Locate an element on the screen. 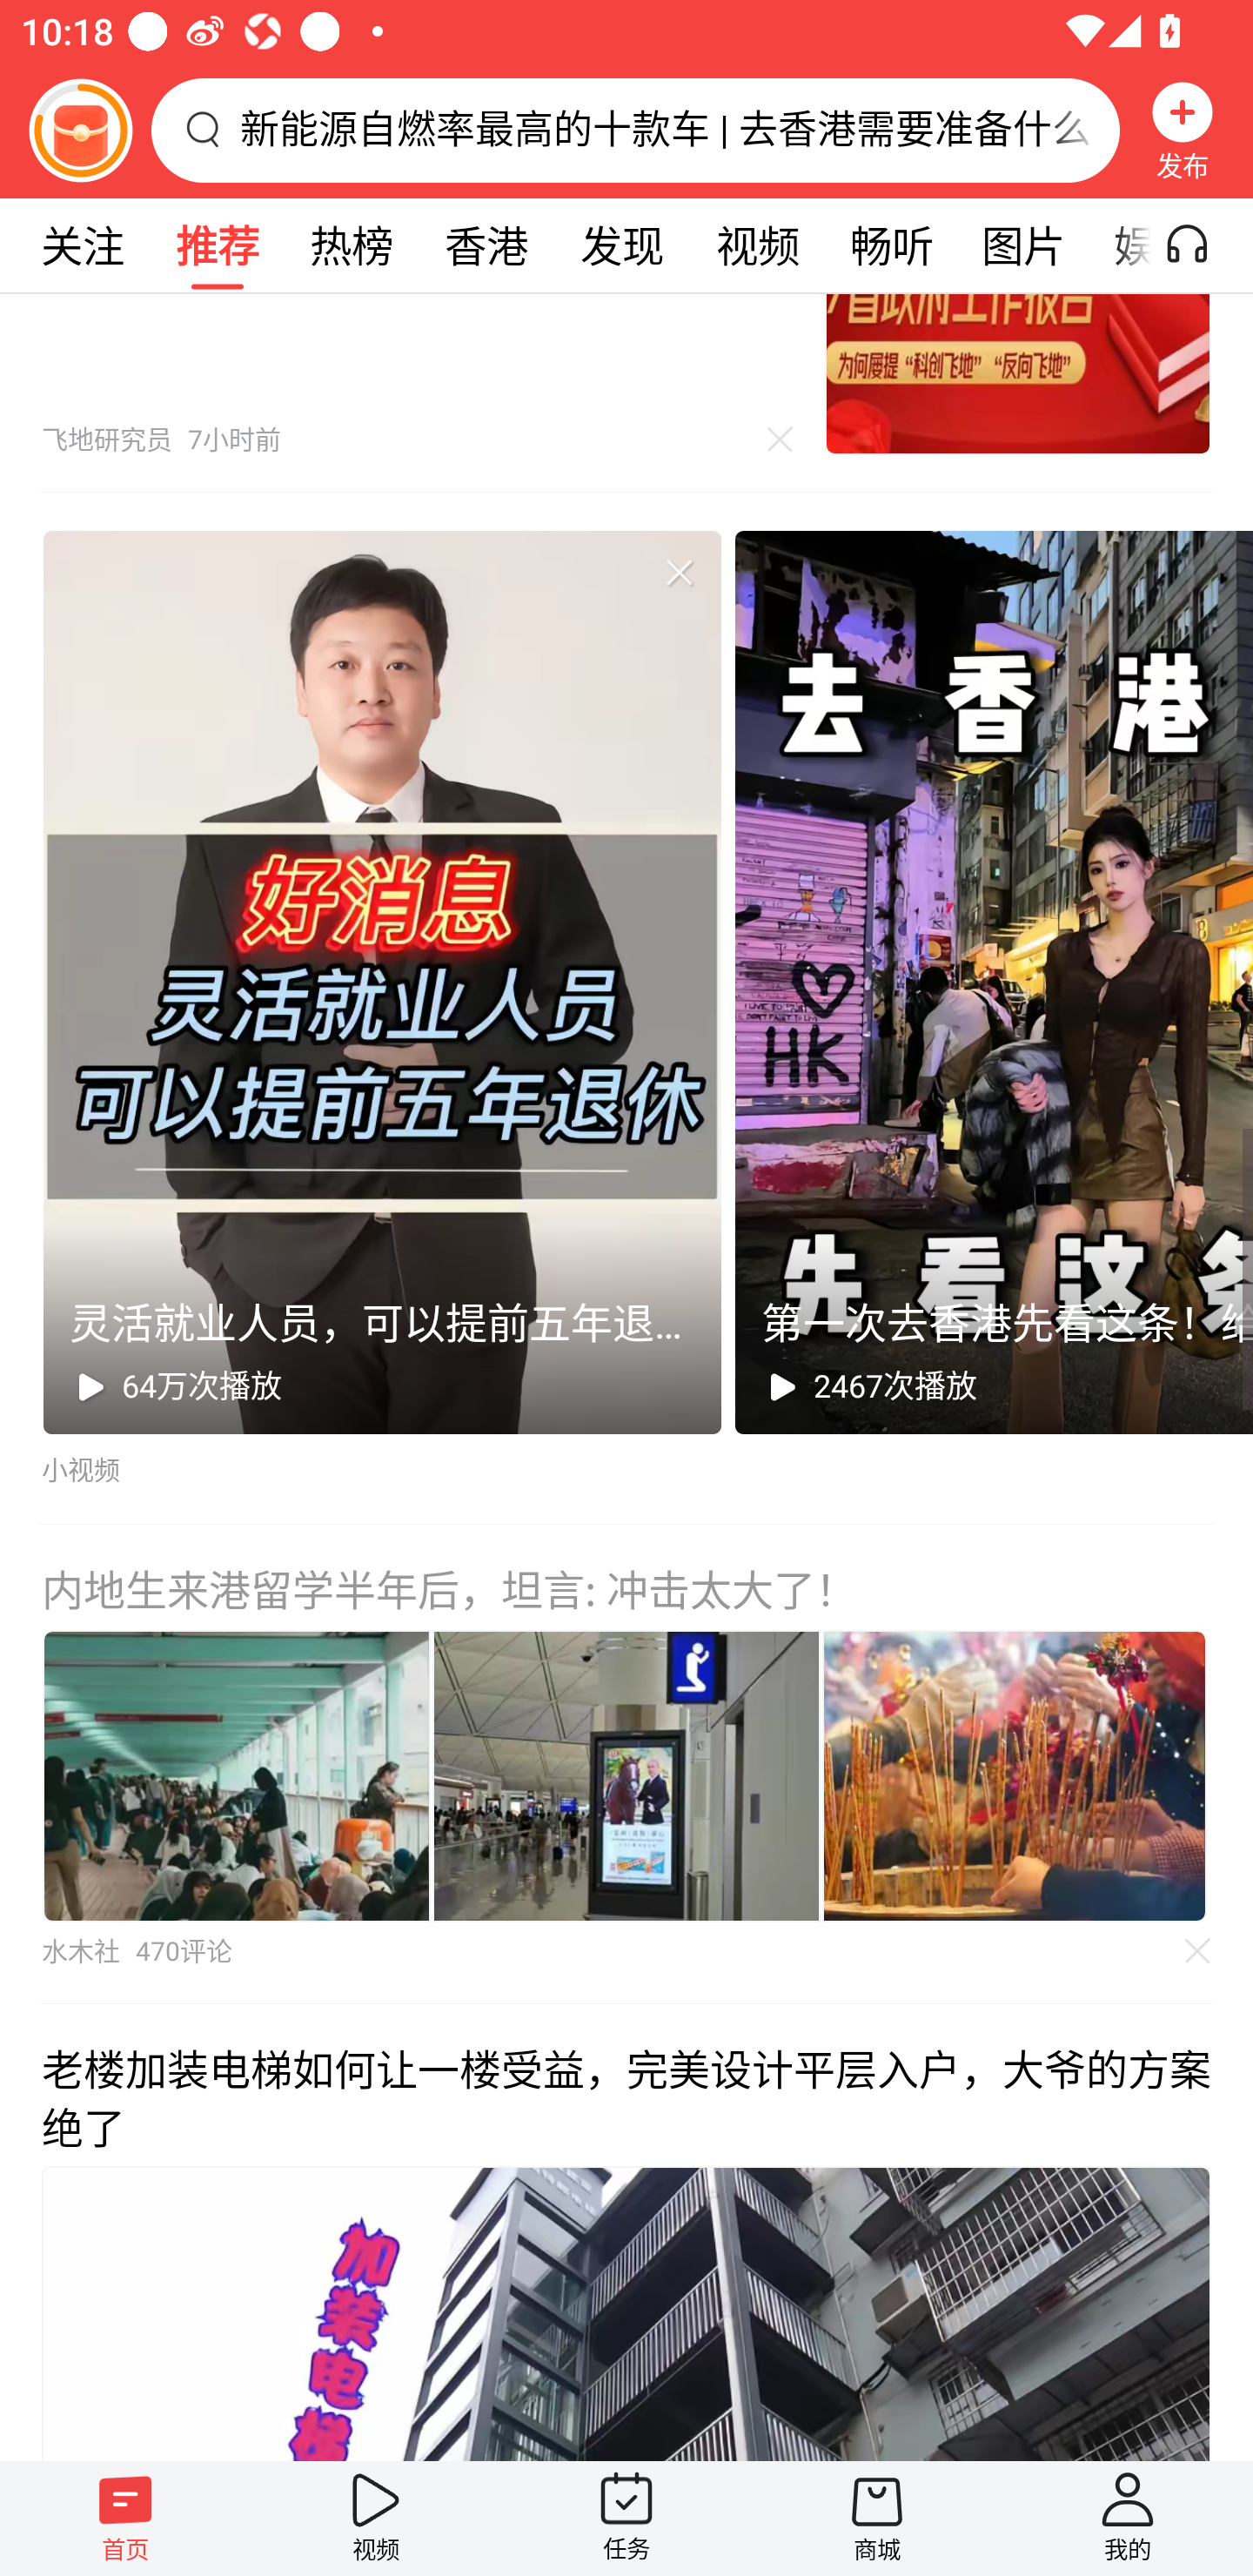 Image resolution: width=1253 pixels, height=2576 pixels. 热榜 is located at coordinates (351, 245).